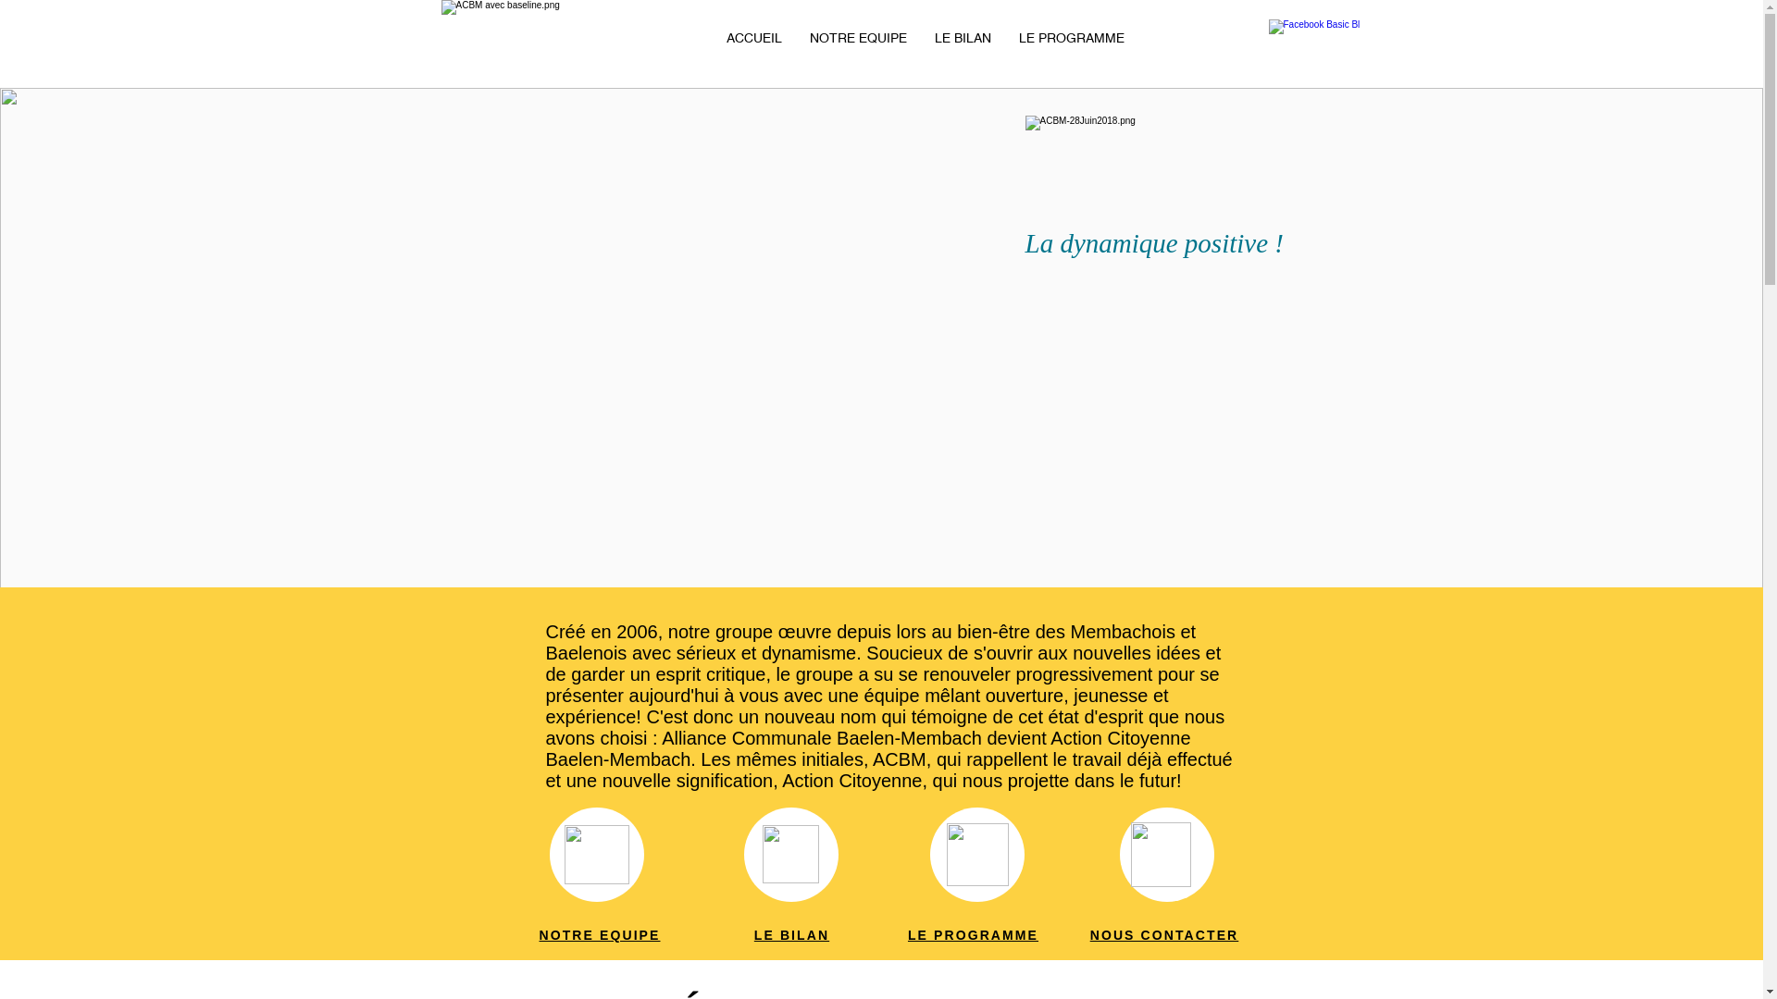 The width and height of the screenshot is (1777, 999). Describe the element at coordinates (1072, 38) in the screenshot. I see `LE PROGRAMME` at that location.